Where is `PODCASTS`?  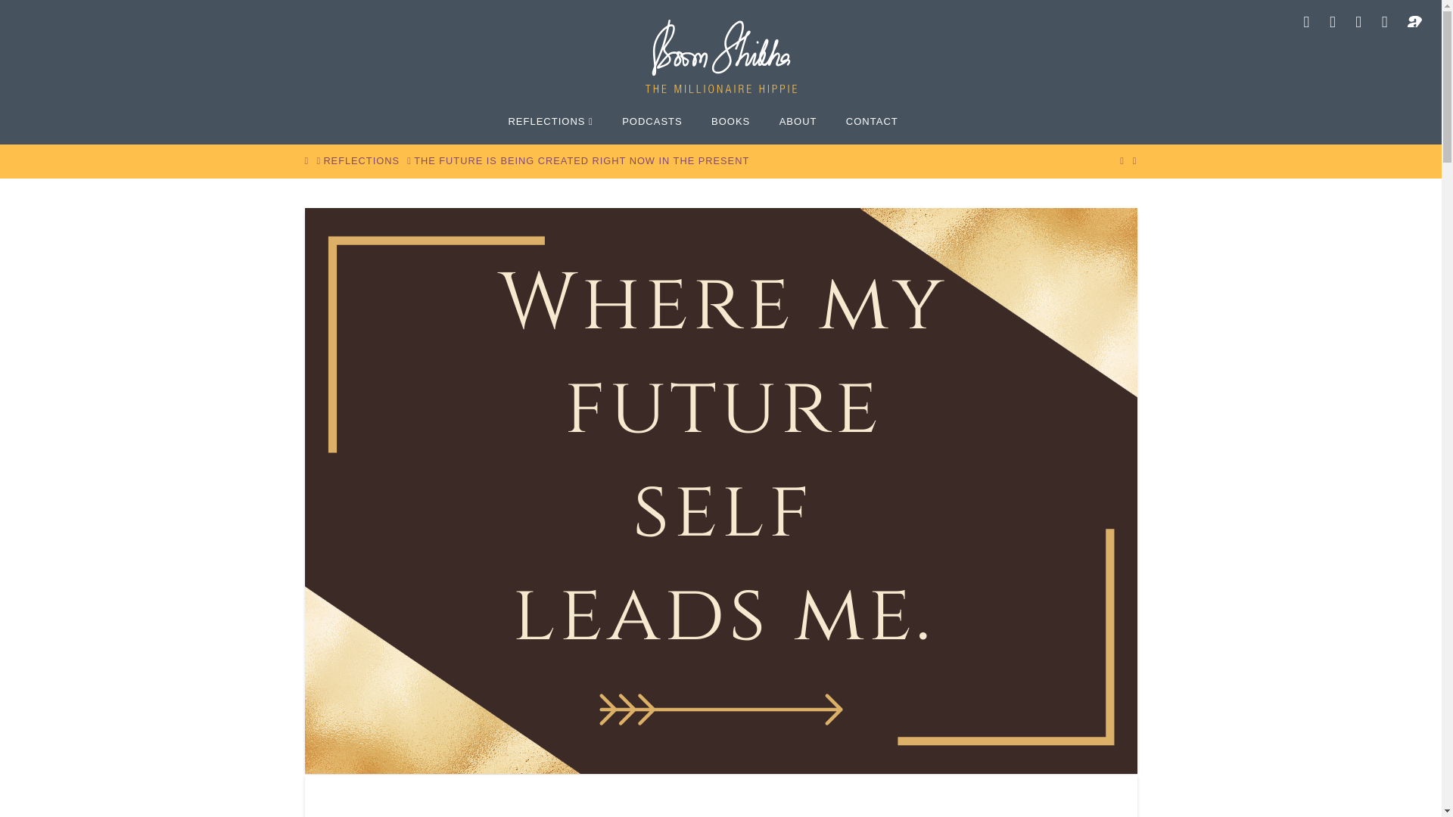 PODCASTS is located at coordinates (652, 121).